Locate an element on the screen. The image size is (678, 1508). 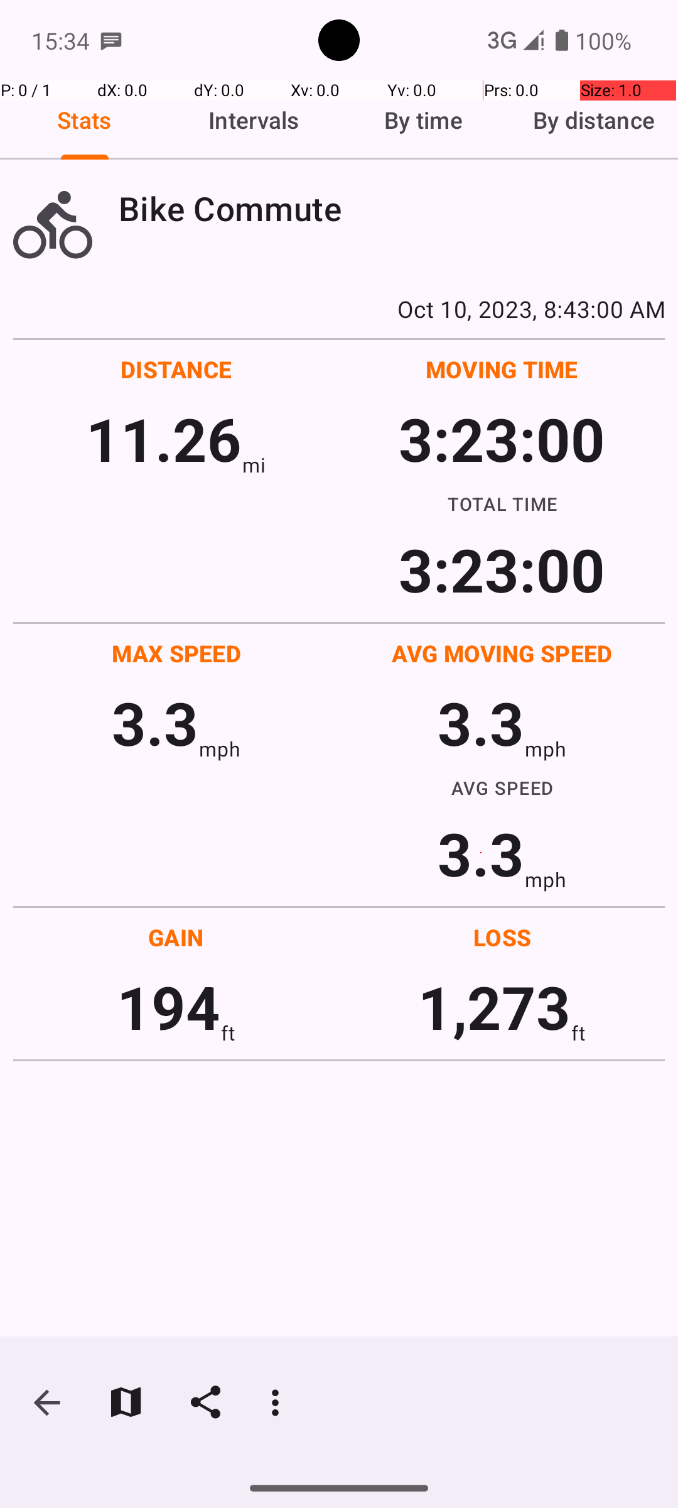
ft is located at coordinates (228, 1033).